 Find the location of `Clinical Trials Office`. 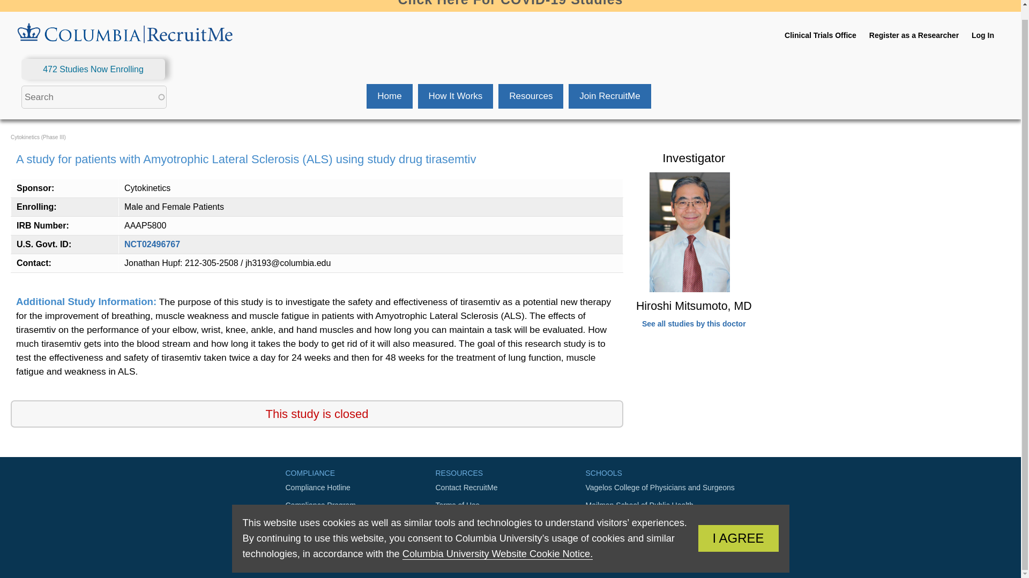

Clinical Trials Office is located at coordinates (820, 35).